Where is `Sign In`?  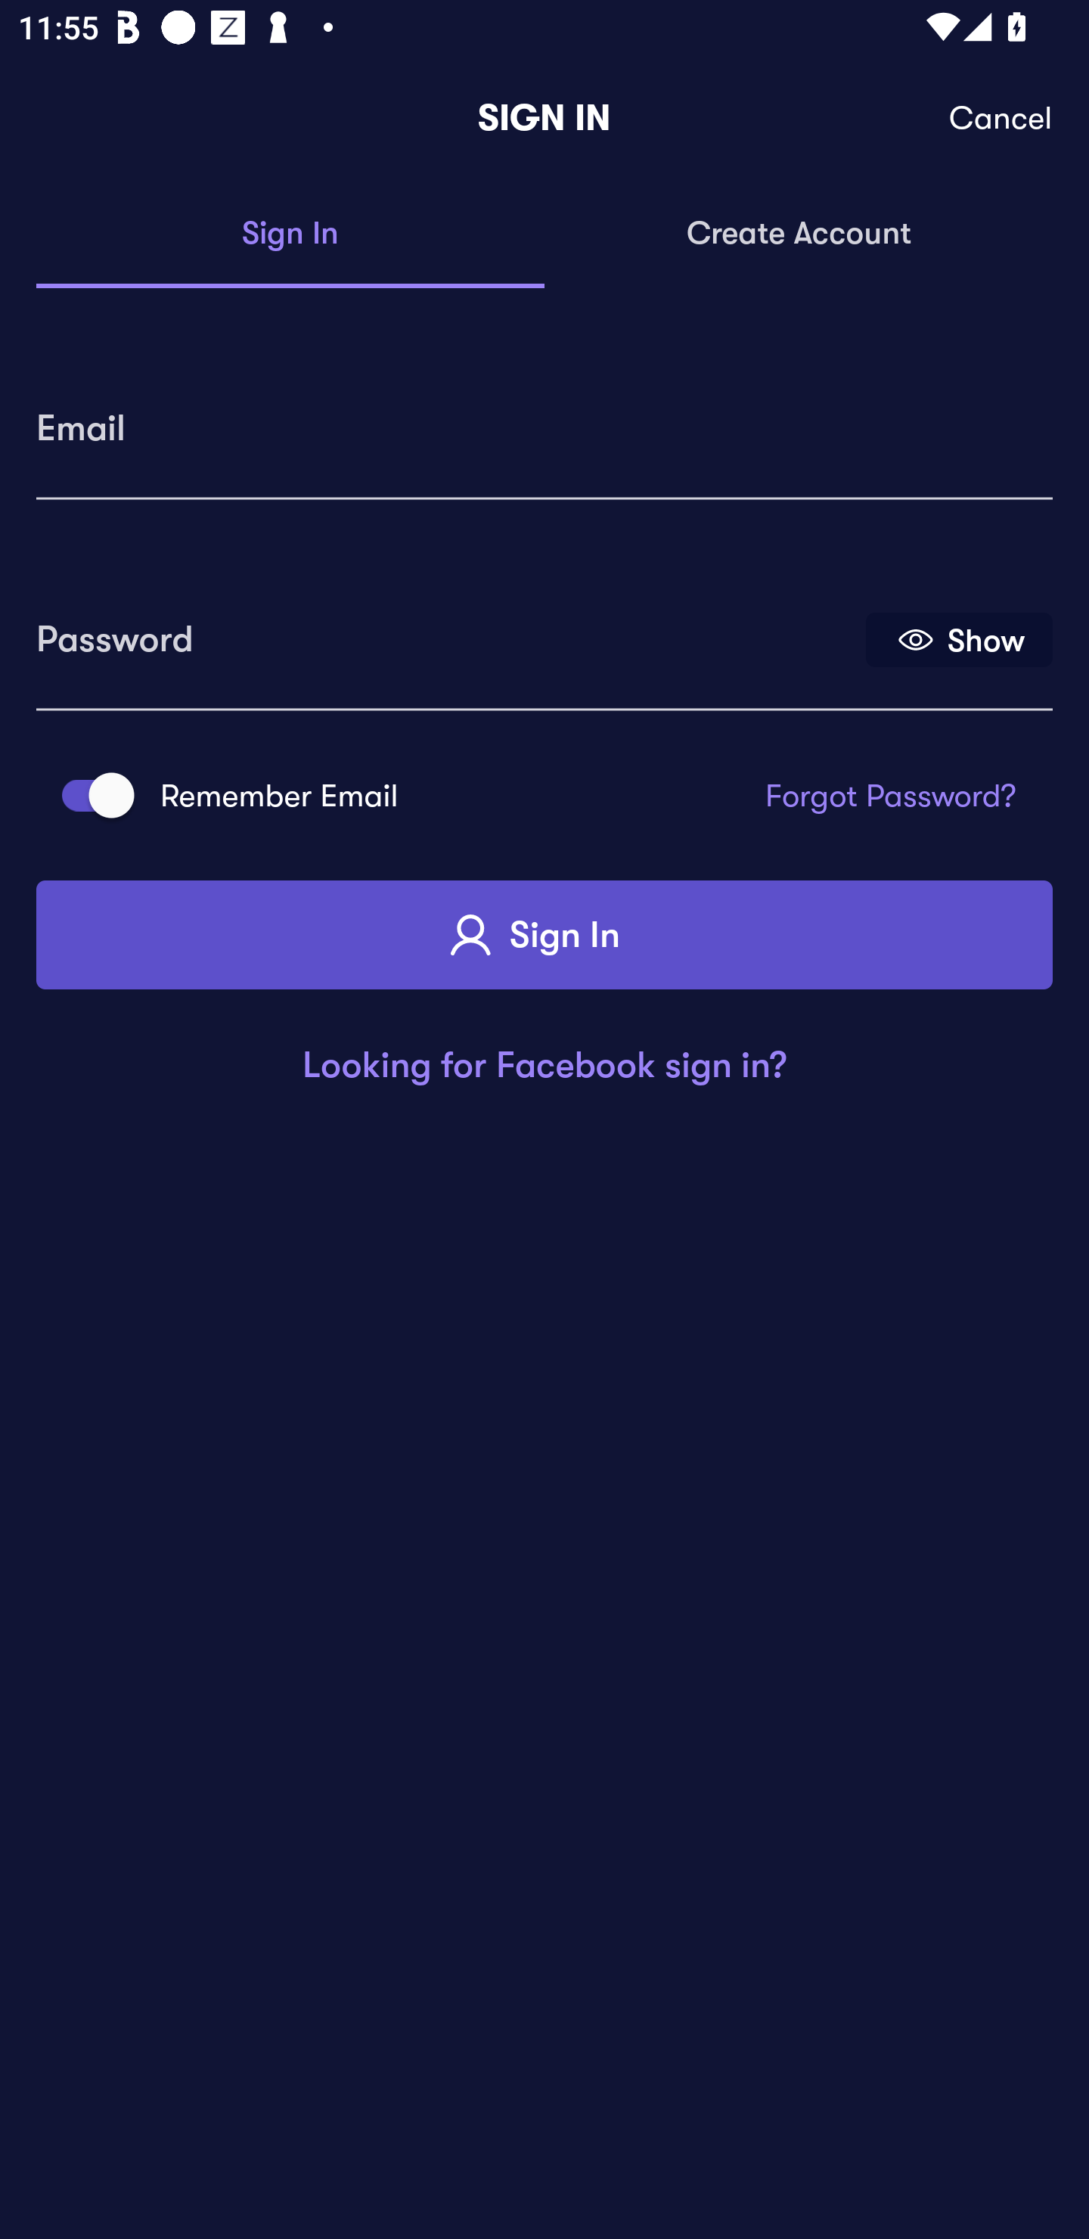
Sign In is located at coordinates (290, 234).